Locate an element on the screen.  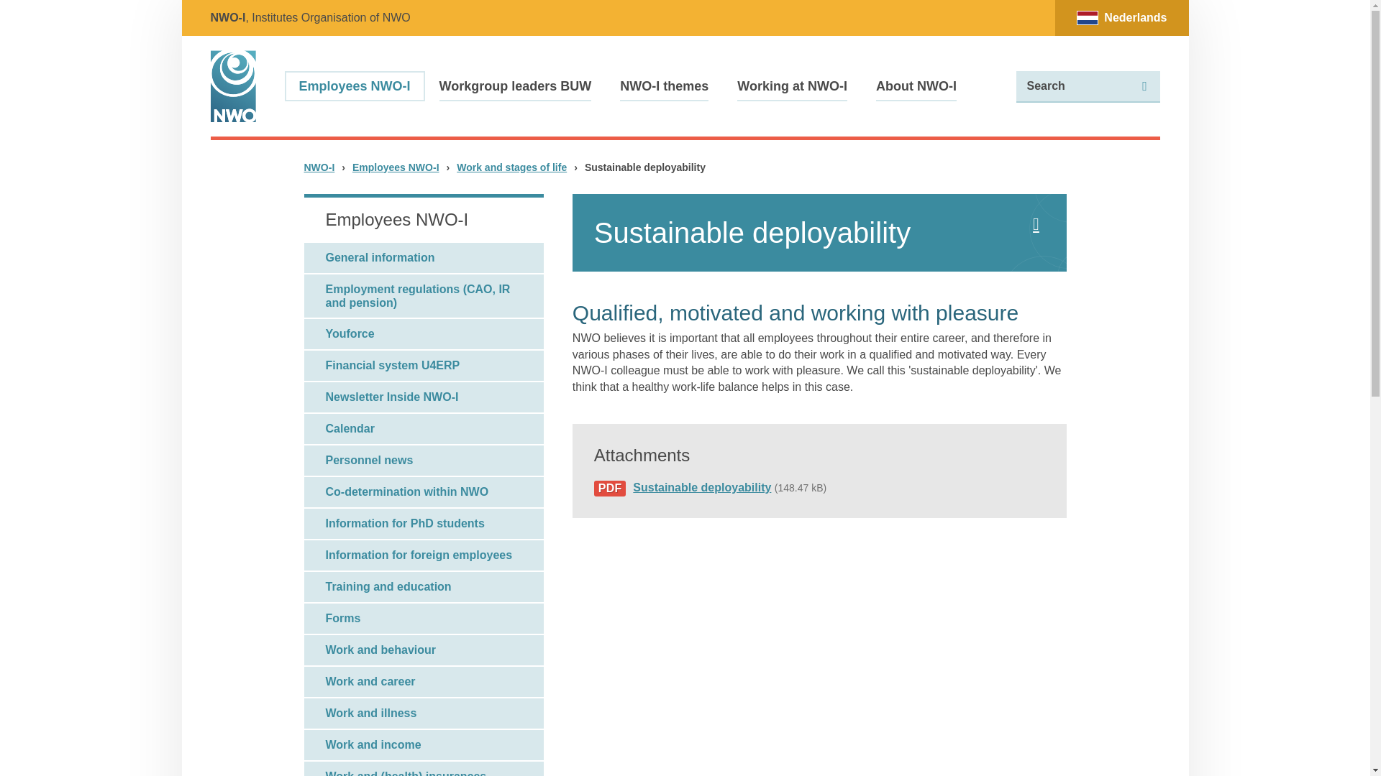
NWO-I is located at coordinates (319, 166).